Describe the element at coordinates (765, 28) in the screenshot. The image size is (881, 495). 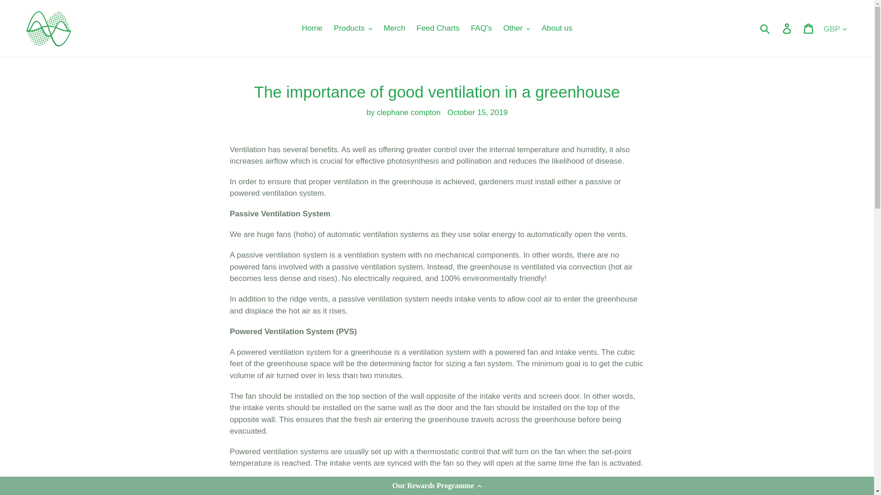
I see `Submit` at that location.